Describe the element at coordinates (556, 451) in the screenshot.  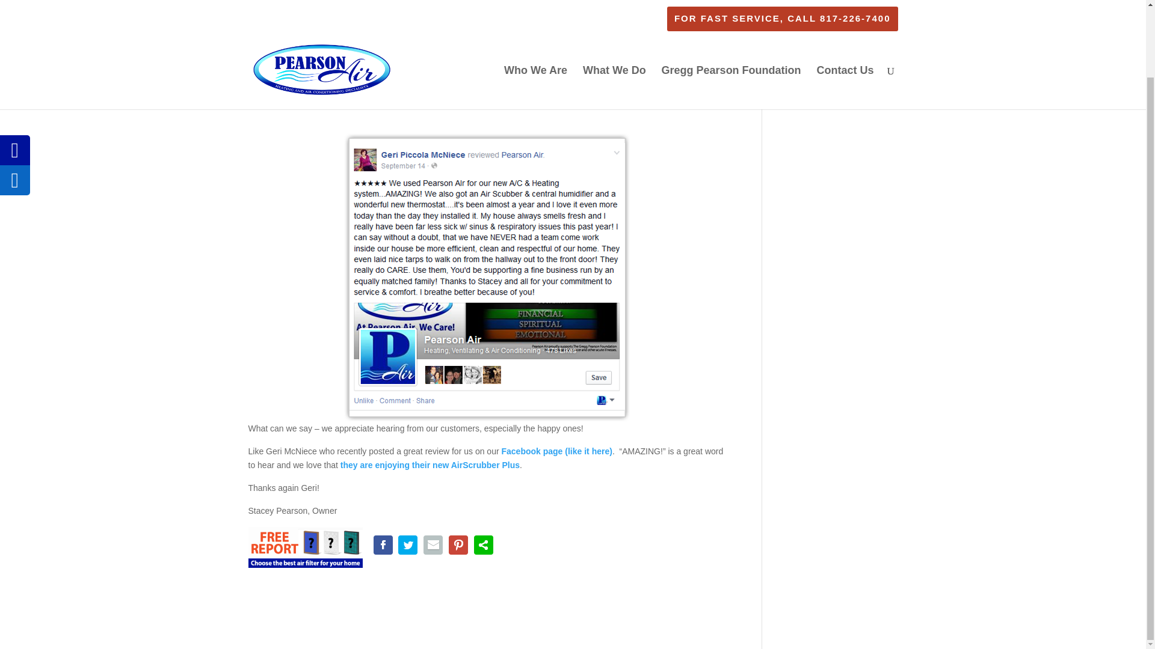
I see `Like us on Facebook!` at that location.